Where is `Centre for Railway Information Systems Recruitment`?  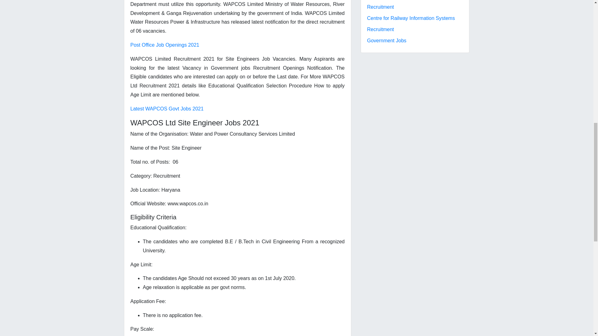 Centre for Railway Information Systems Recruitment is located at coordinates (411, 24).